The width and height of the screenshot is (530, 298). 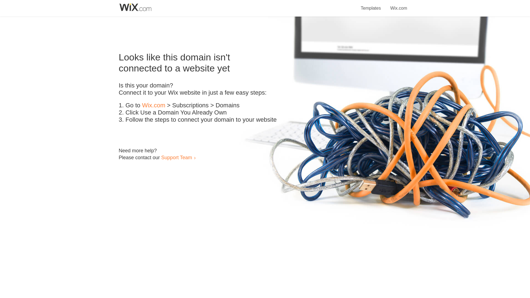 What do you see at coordinates (399, 5) in the screenshot?
I see `Wix.com` at bounding box center [399, 5].